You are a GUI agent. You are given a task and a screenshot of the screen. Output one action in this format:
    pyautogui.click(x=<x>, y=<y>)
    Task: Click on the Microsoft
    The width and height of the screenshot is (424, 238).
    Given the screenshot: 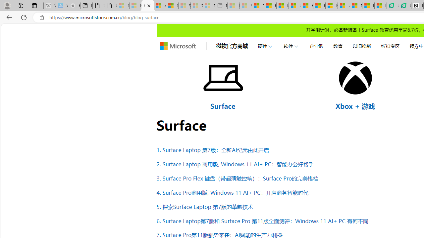 What is the action you would take?
    pyautogui.click(x=178, y=46)
    